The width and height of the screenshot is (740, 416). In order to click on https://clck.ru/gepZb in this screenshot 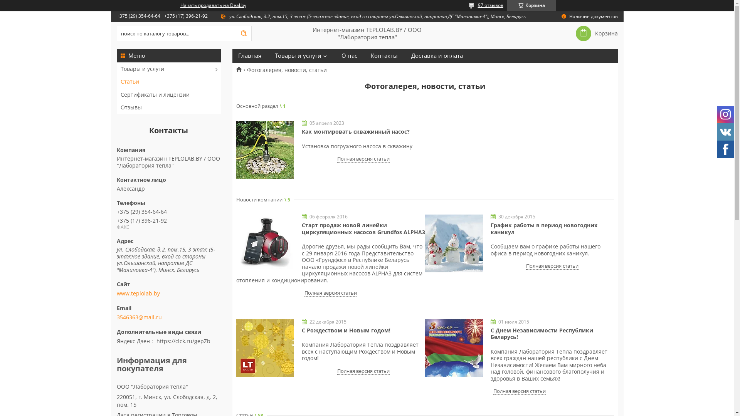, I will do `click(183, 341)`.